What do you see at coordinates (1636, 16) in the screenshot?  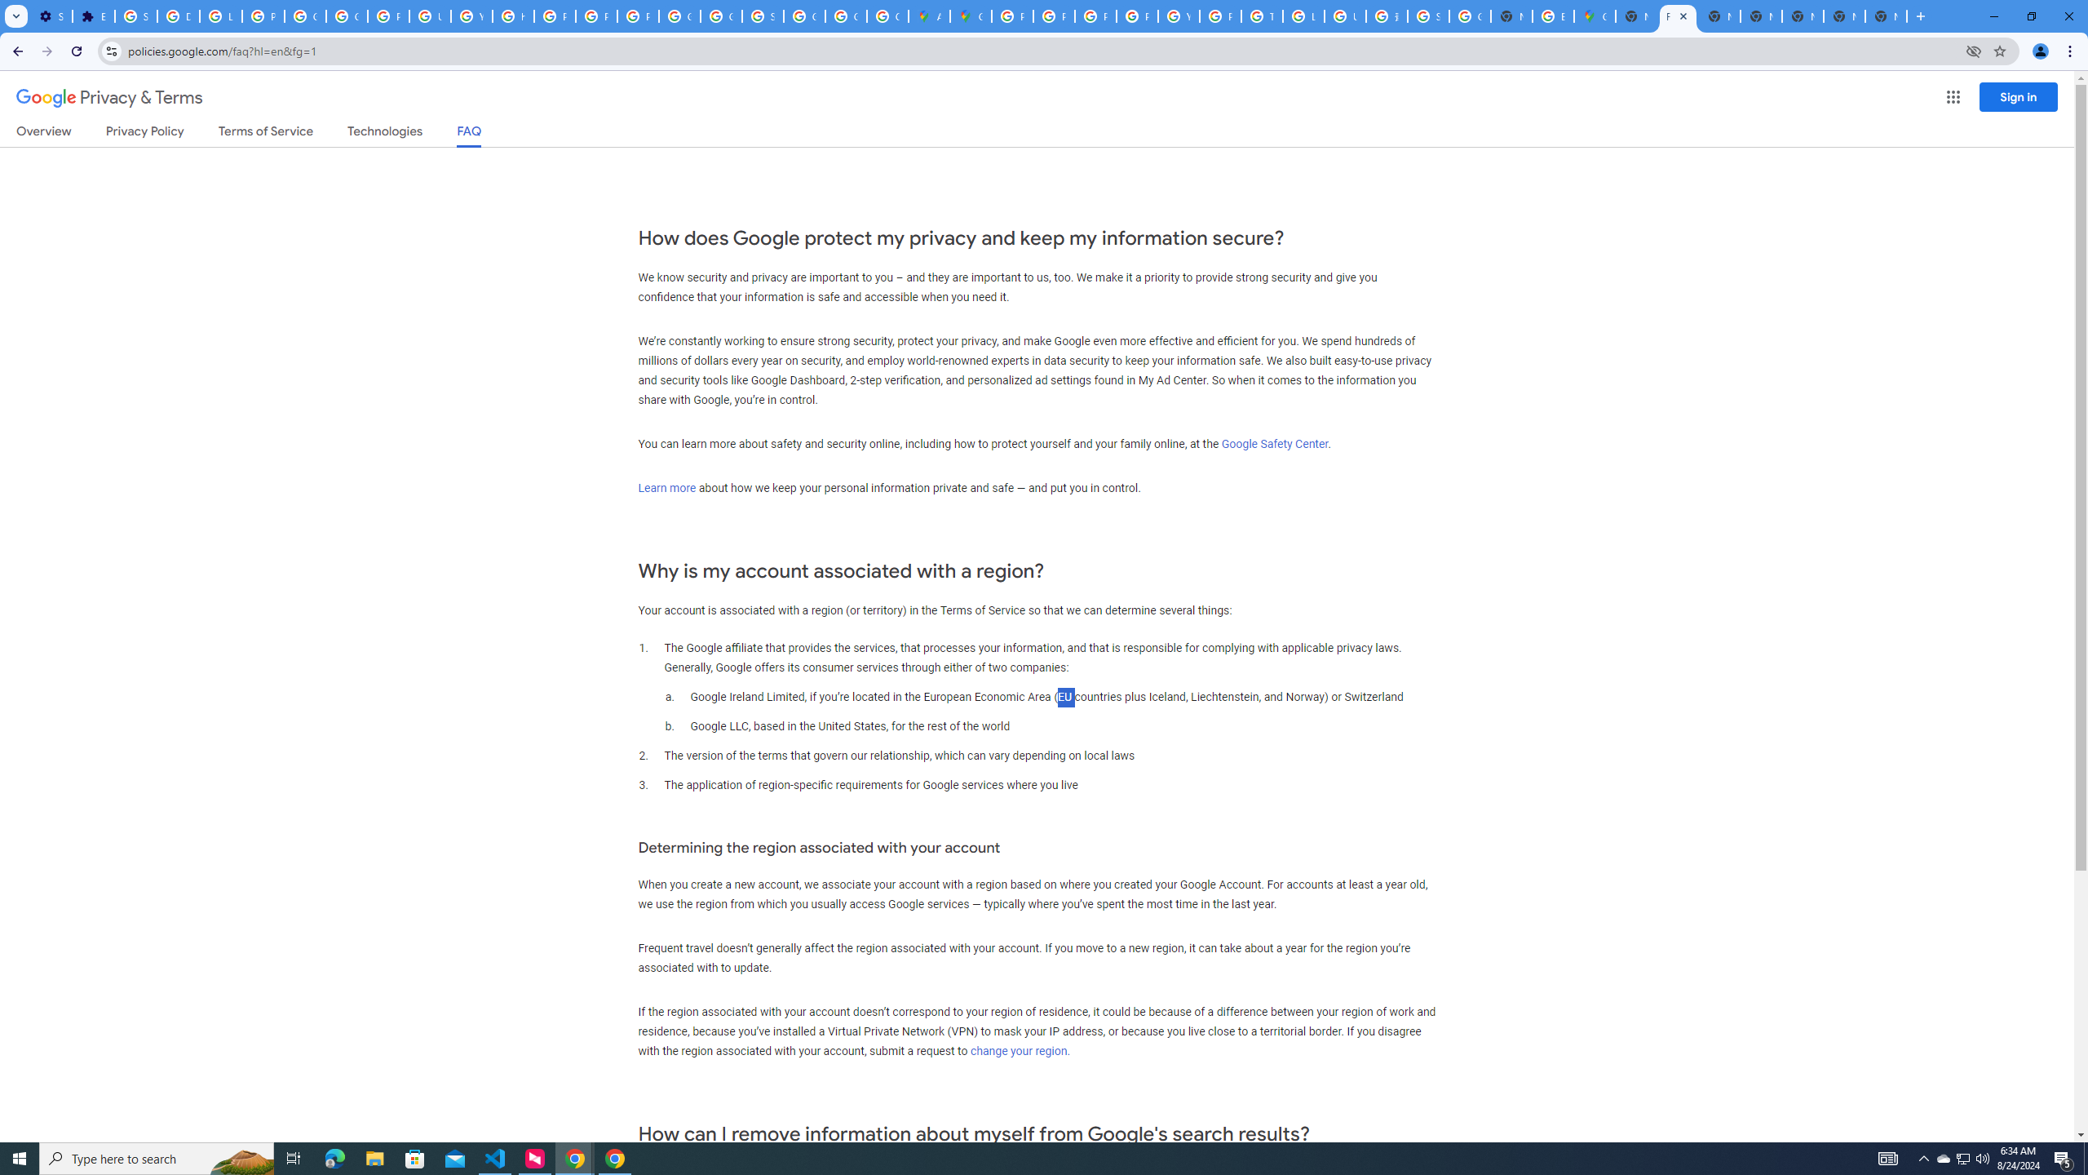 I see `New Tab` at bounding box center [1636, 16].